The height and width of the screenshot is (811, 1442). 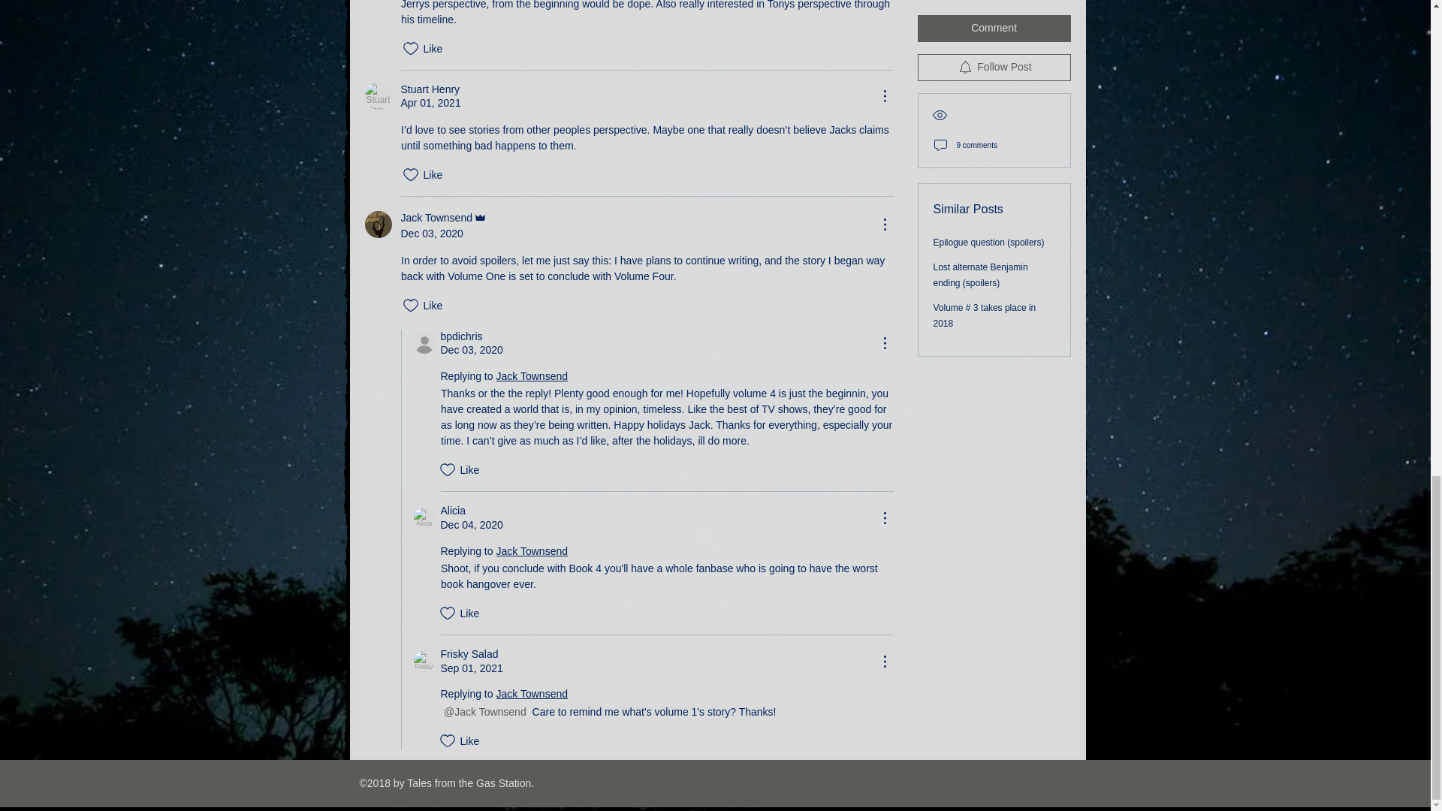 I want to click on Jack Townsend, so click(x=379, y=224).